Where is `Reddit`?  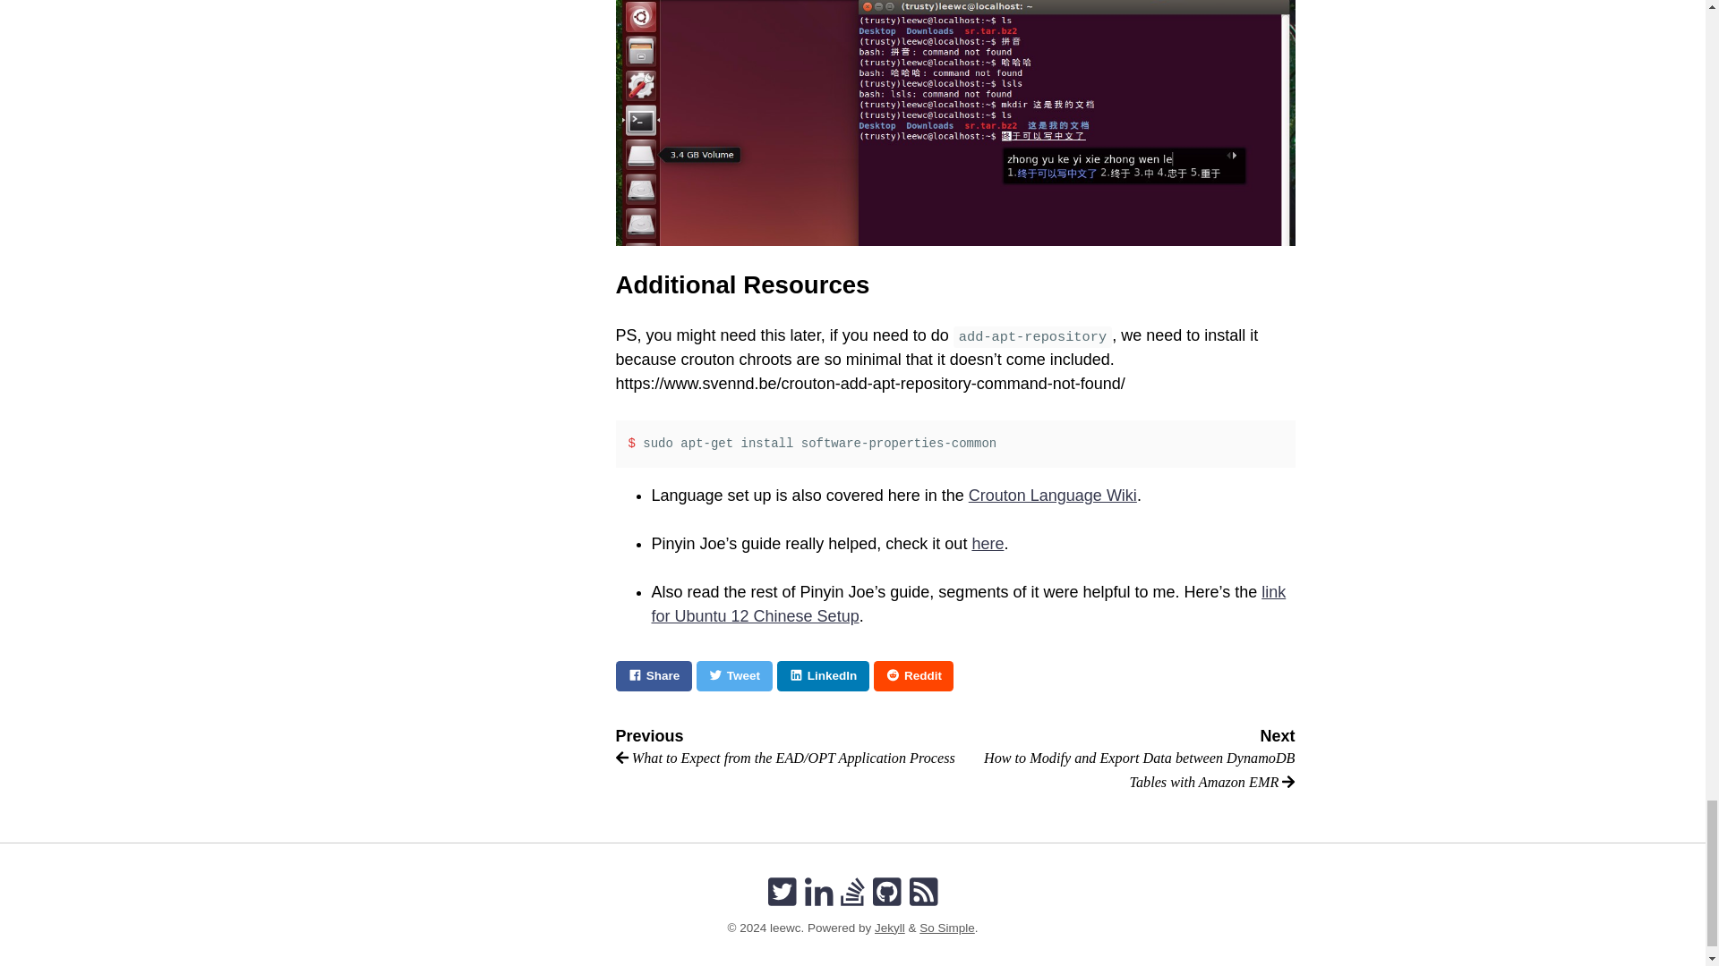 Reddit is located at coordinates (913, 676).